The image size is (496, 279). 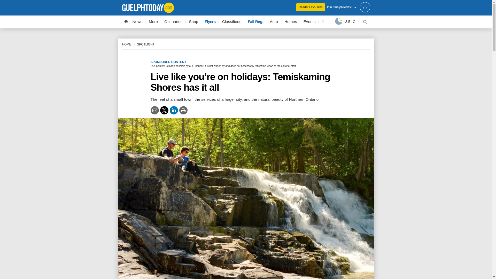 I want to click on News, so click(x=137, y=22).